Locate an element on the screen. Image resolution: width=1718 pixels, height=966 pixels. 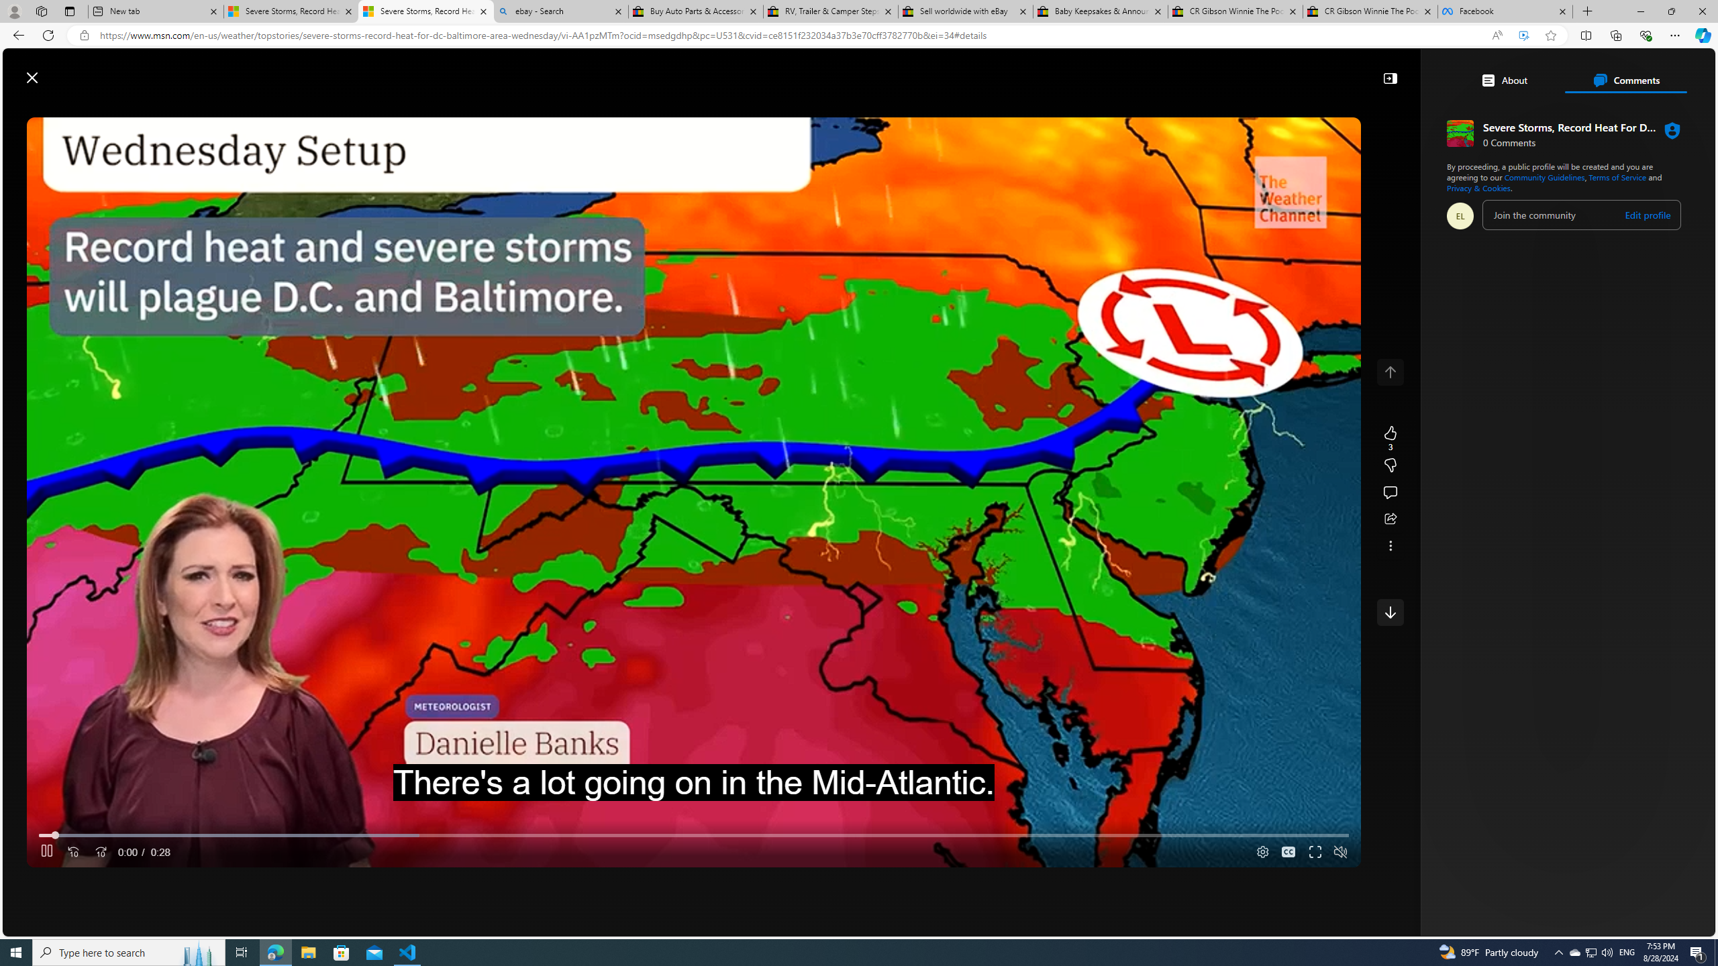
See more is located at coordinates (1391, 545).